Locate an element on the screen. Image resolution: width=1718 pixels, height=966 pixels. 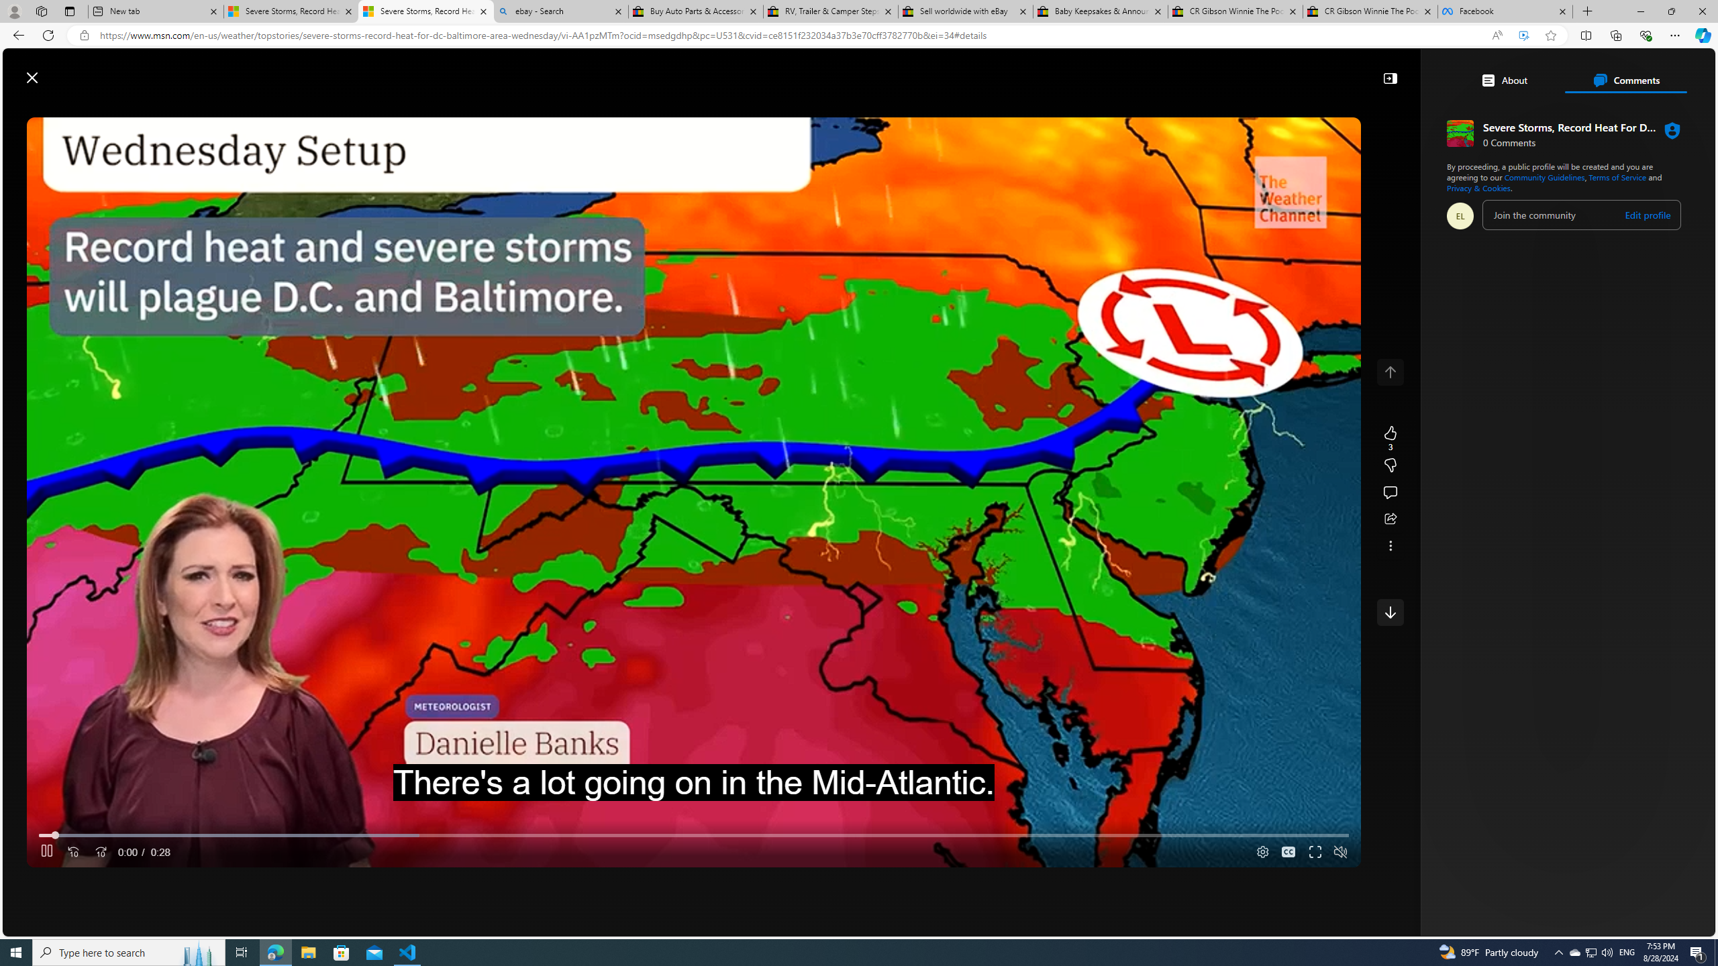
See more is located at coordinates (1391, 545).